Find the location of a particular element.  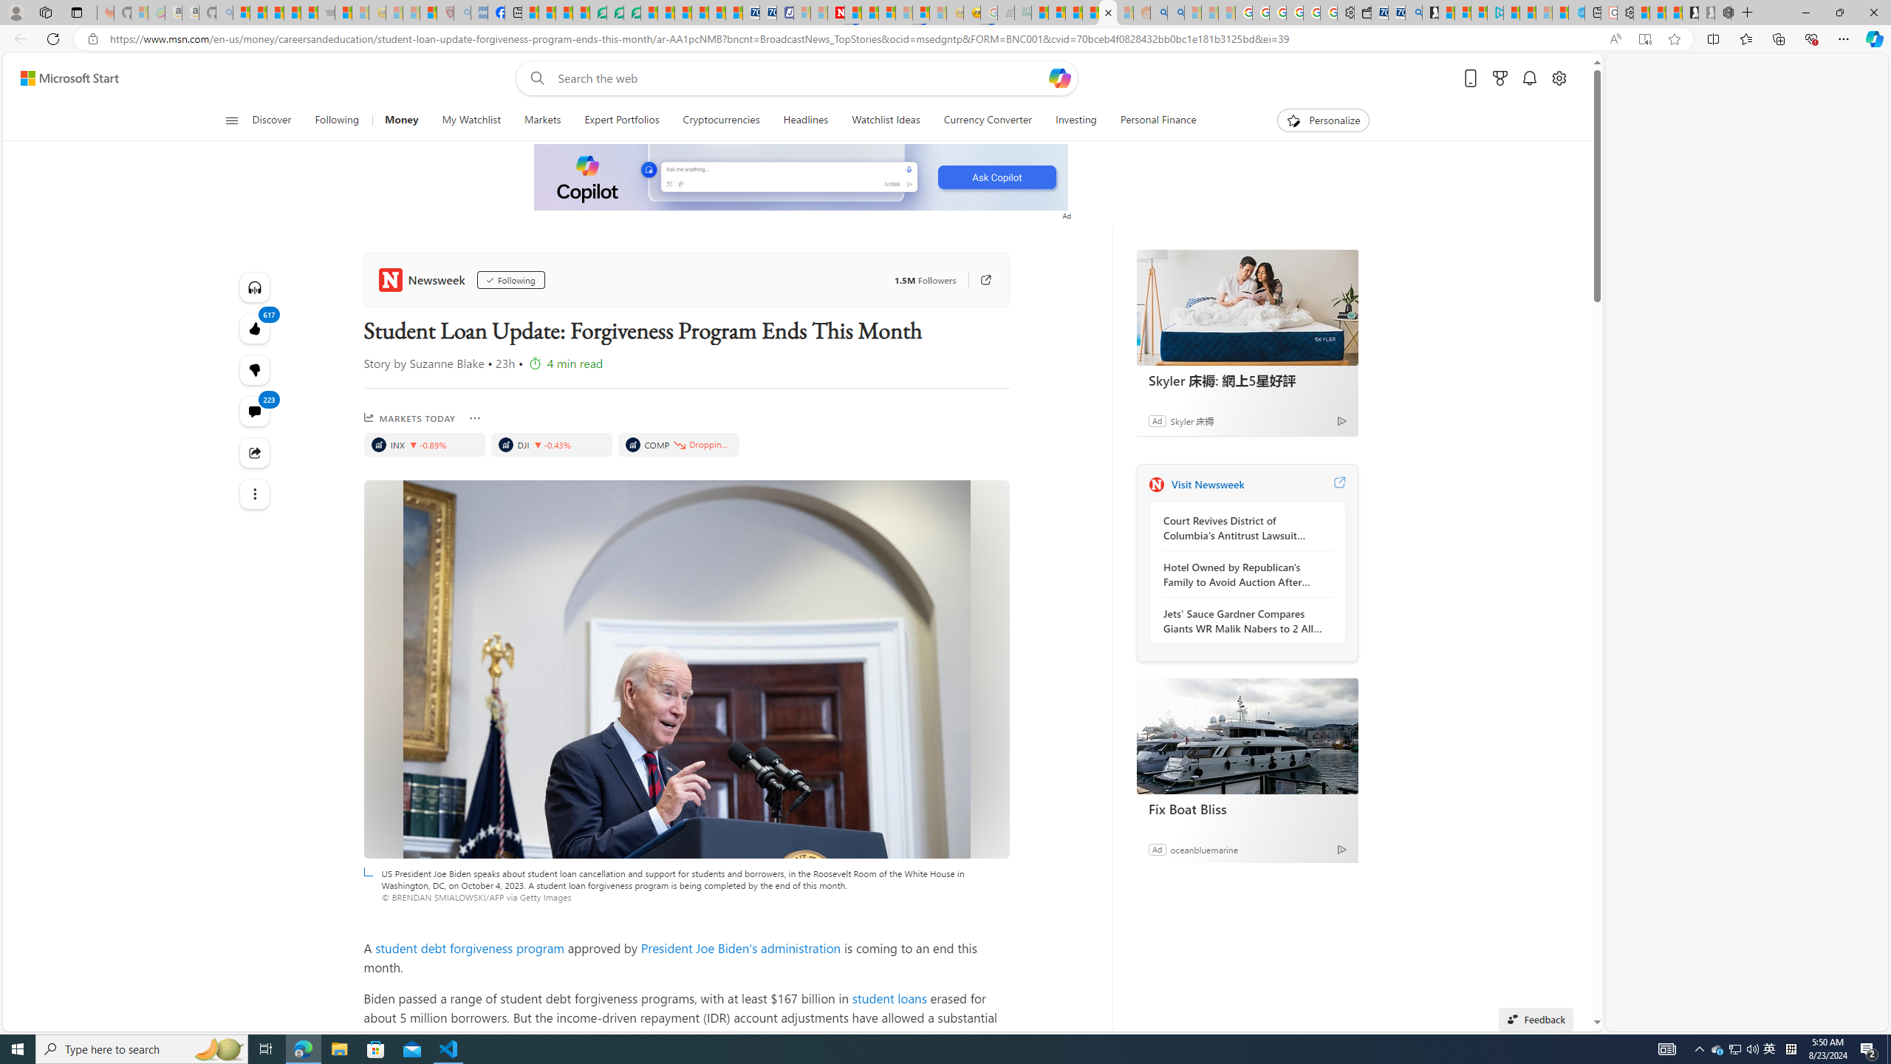

DJI, DOW. Price is 40,712.78. Decreased by -0.43% is located at coordinates (551, 445).